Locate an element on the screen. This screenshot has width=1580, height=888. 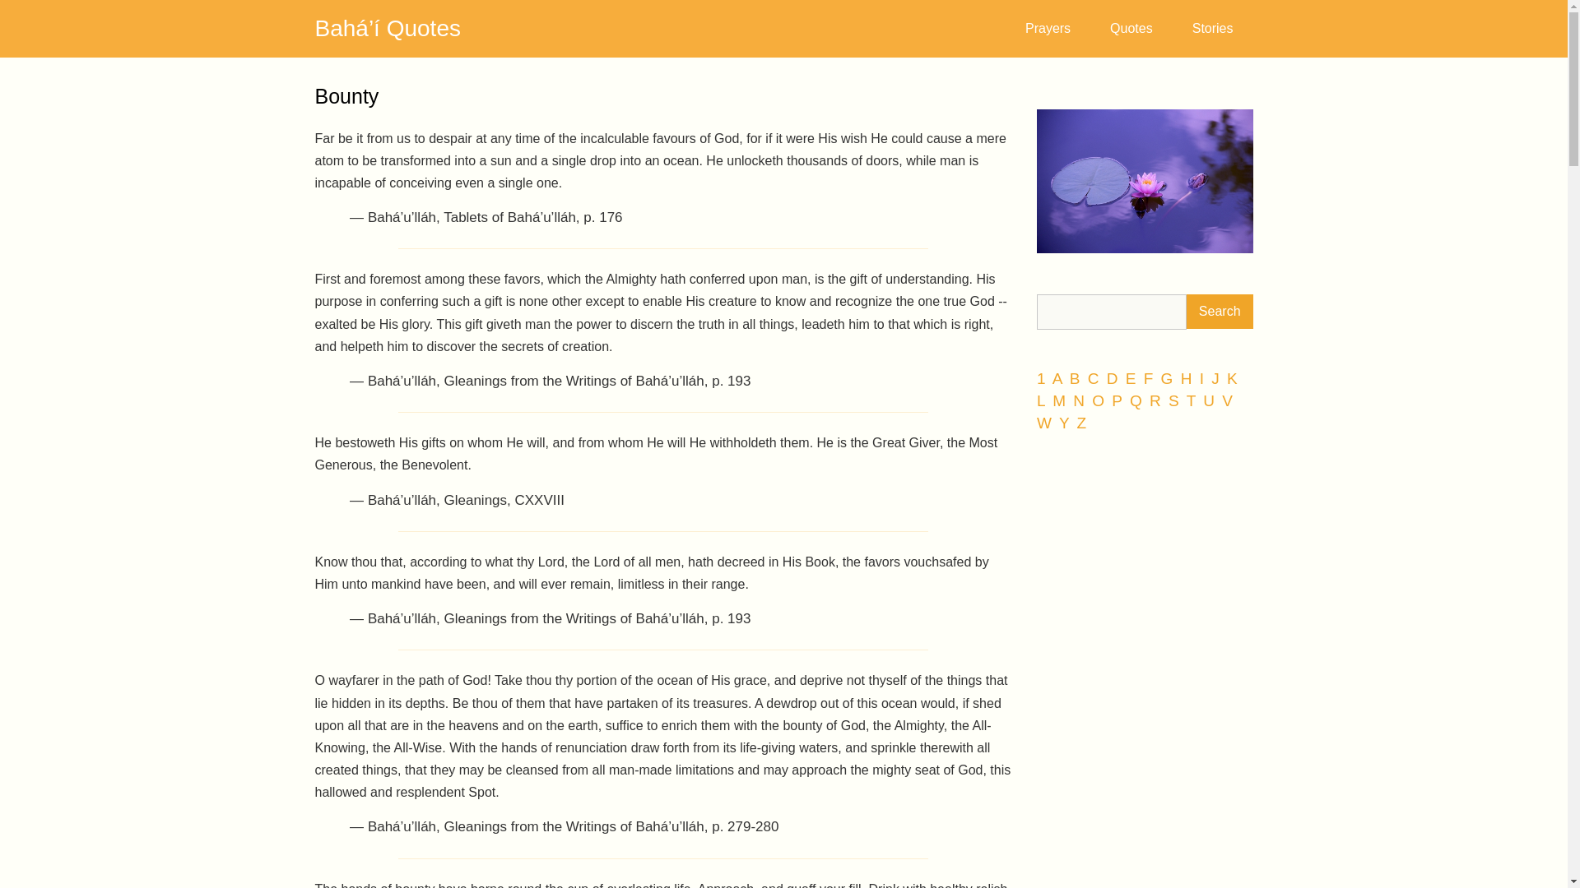
Prayers is located at coordinates (1047, 28).